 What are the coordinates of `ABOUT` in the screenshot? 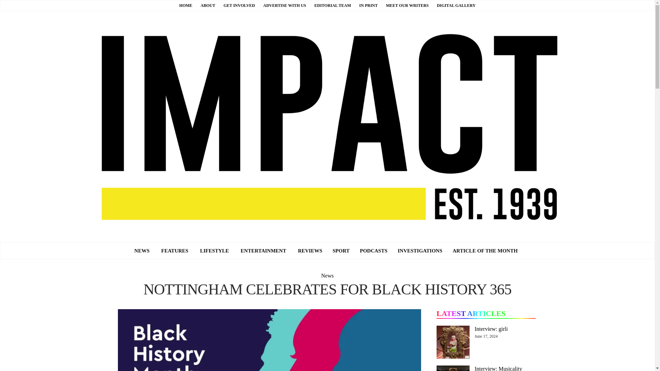 It's located at (208, 5).